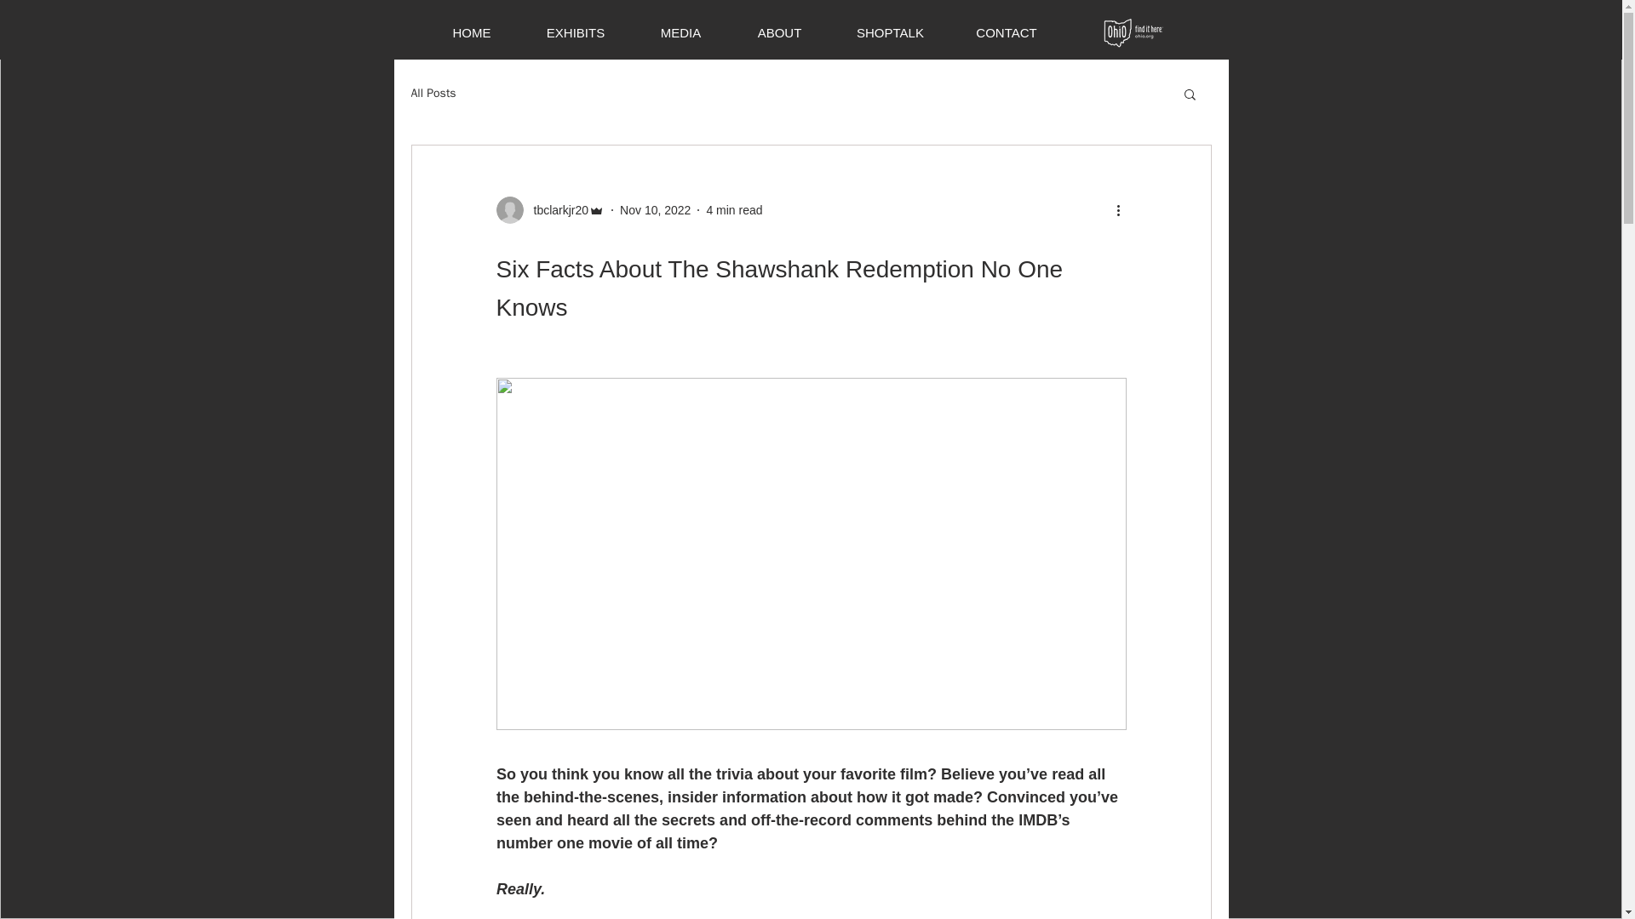  Describe the element at coordinates (433, 94) in the screenshot. I see `All Posts` at that location.